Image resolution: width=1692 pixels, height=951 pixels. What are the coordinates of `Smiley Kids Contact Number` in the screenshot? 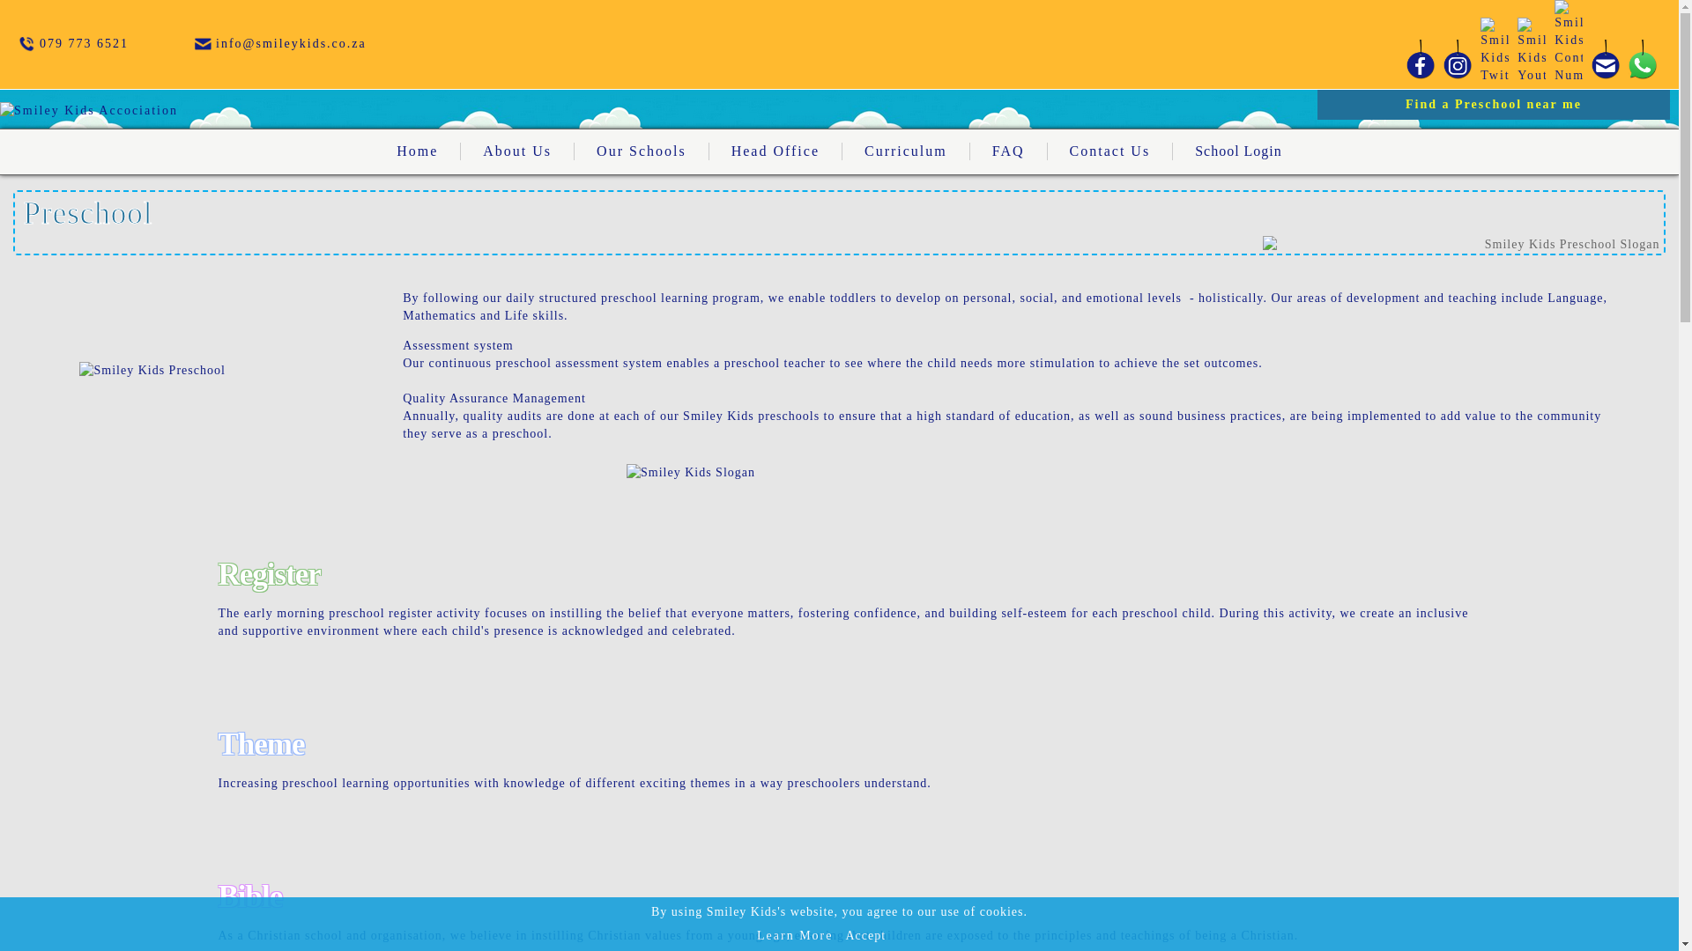 It's located at (25, 44).